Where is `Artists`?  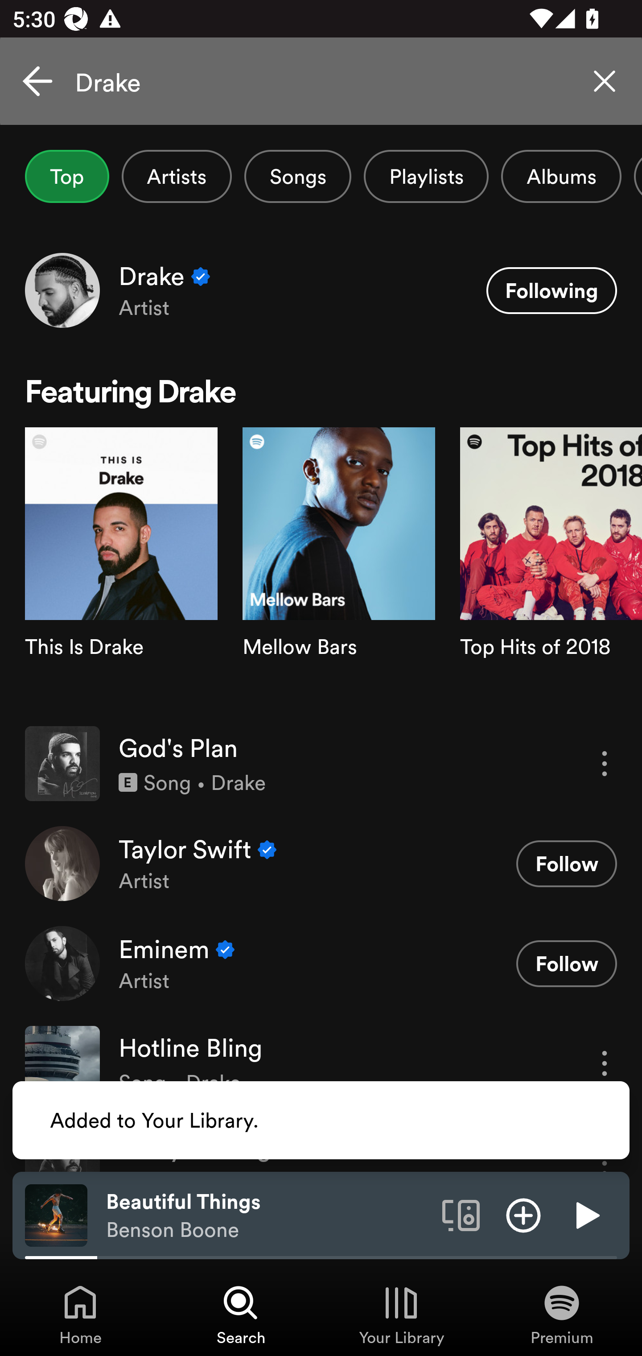
Artists is located at coordinates (177, 176).